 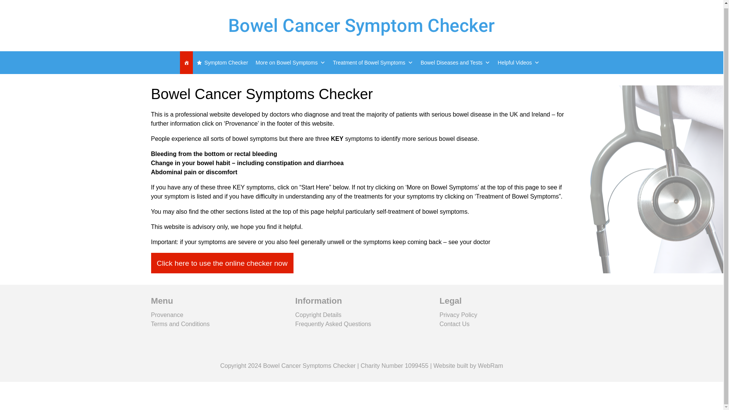 What do you see at coordinates (290, 63) in the screenshot?
I see `More on Bowel Symptoms` at bounding box center [290, 63].